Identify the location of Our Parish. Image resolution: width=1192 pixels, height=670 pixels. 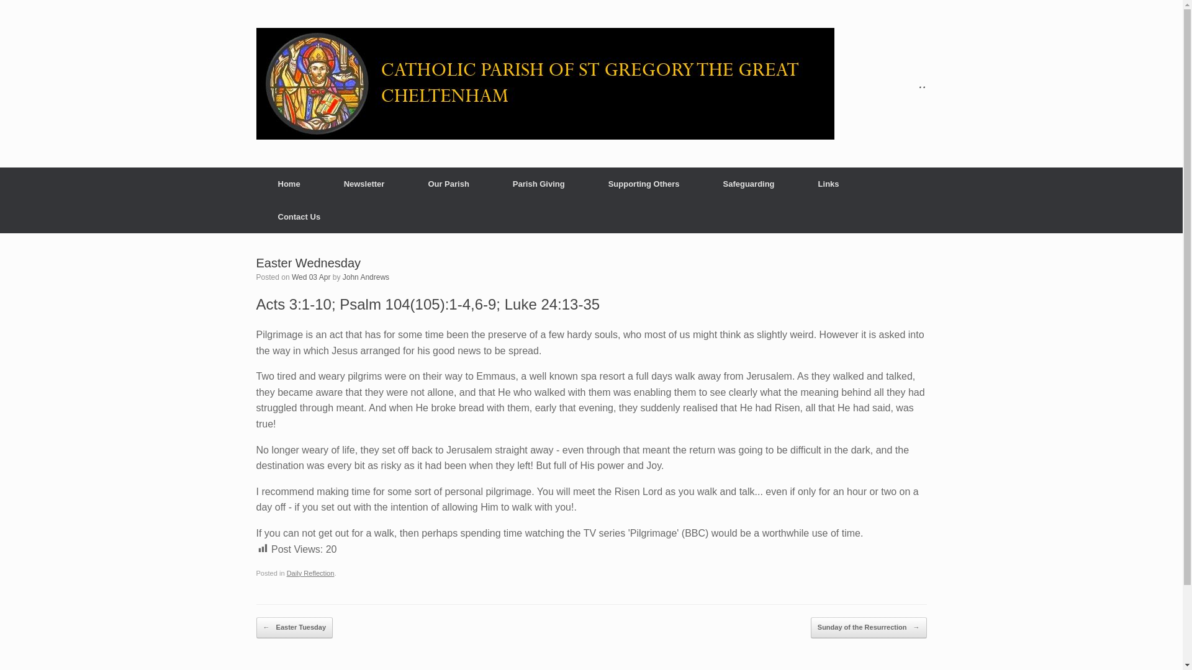
(448, 184).